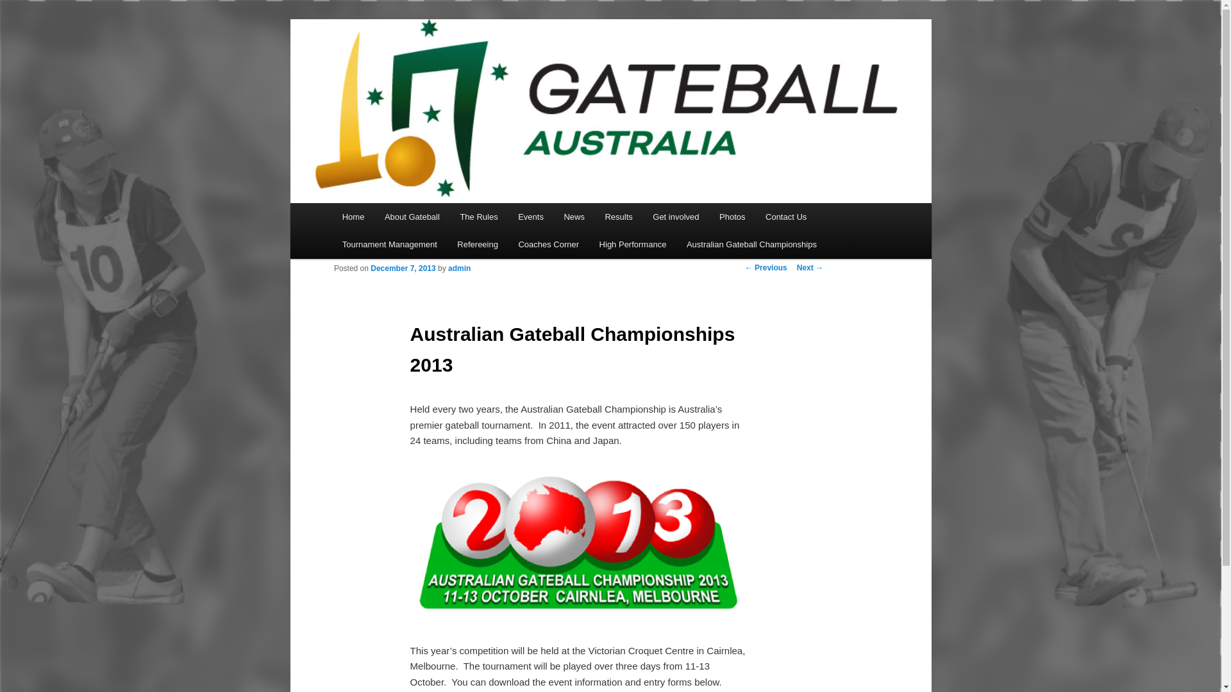 This screenshot has height=692, width=1231. What do you see at coordinates (353, 217) in the screenshot?
I see `Home` at bounding box center [353, 217].